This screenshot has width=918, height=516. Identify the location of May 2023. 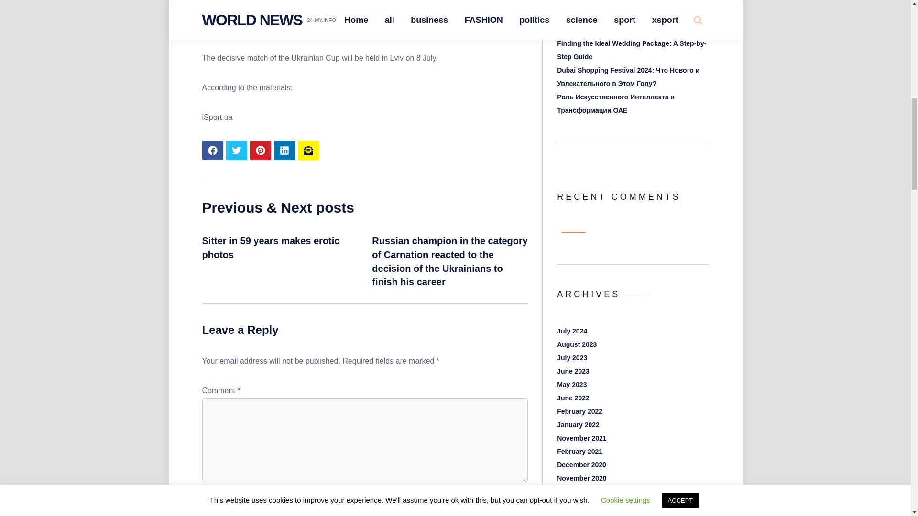
(572, 385).